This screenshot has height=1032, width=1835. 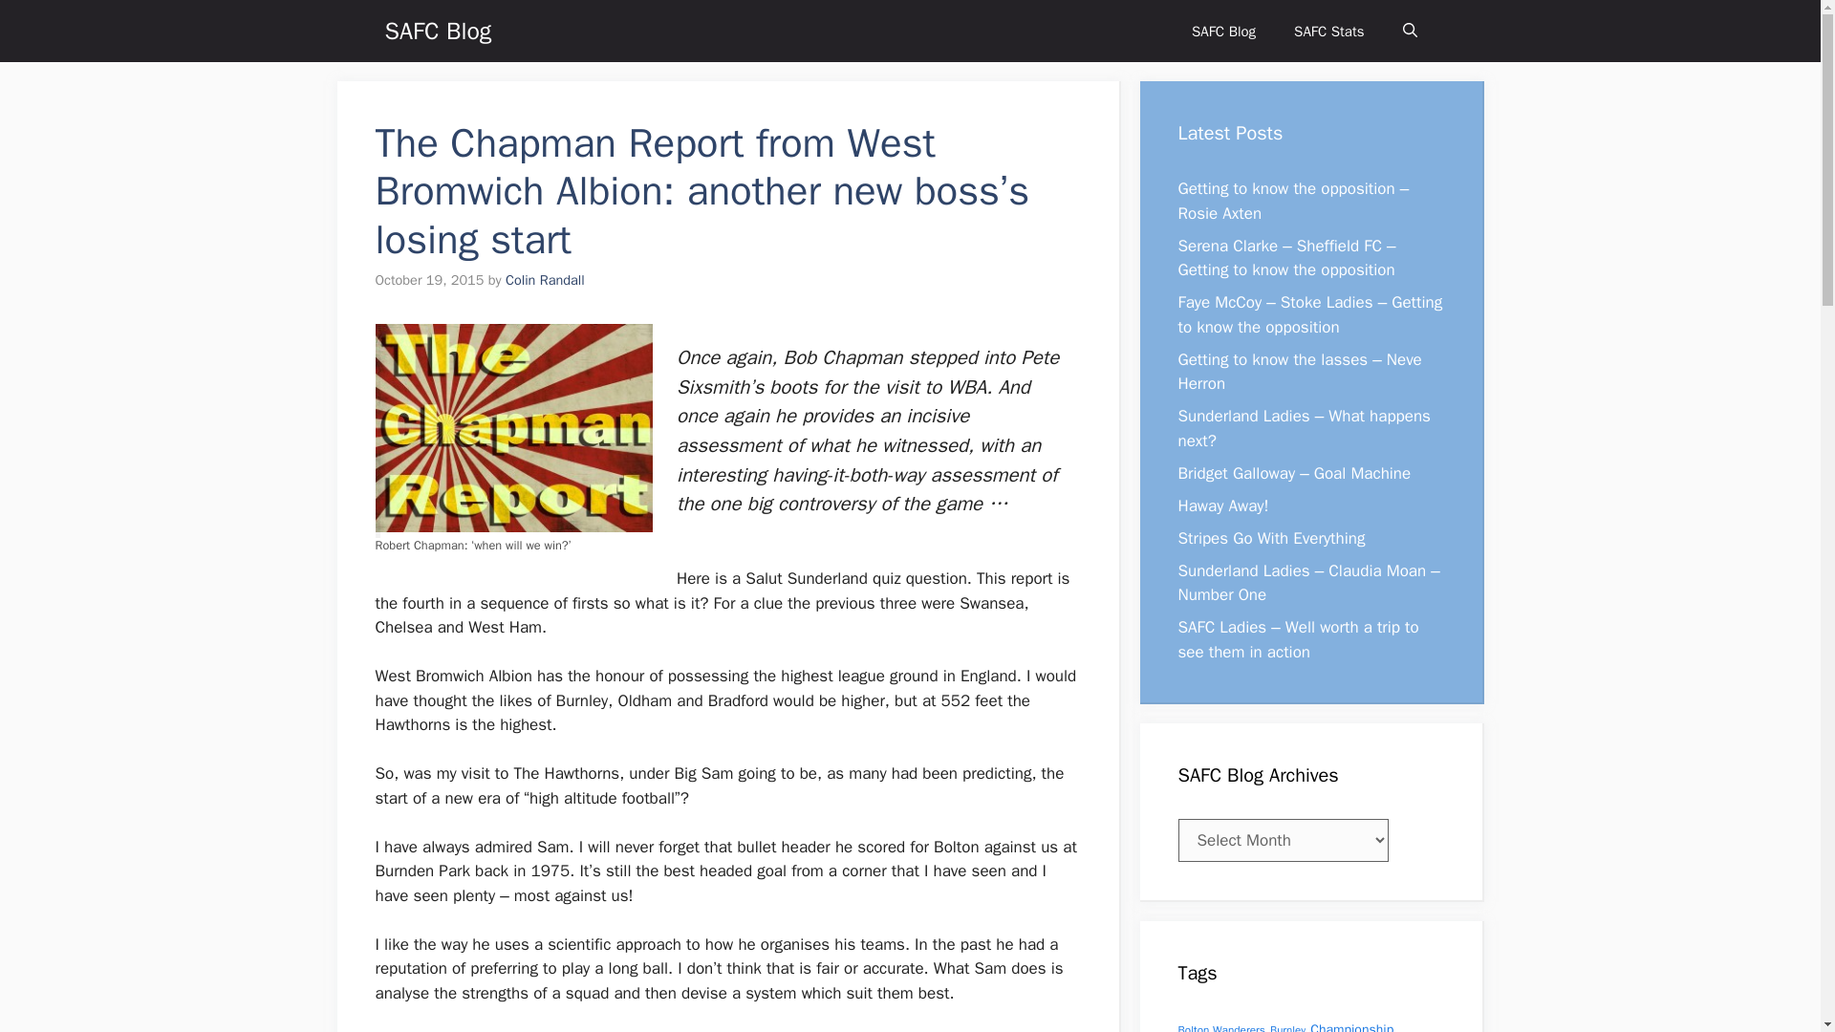 I want to click on Colin Randall, so click(x=545, y=280).